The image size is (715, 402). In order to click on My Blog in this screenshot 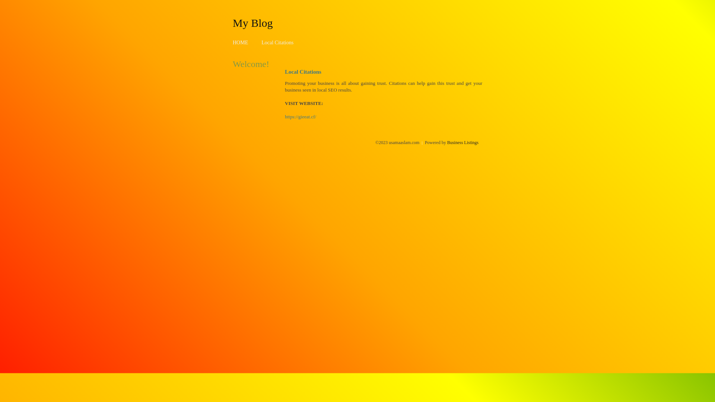, I will do `click(253, 23)`.